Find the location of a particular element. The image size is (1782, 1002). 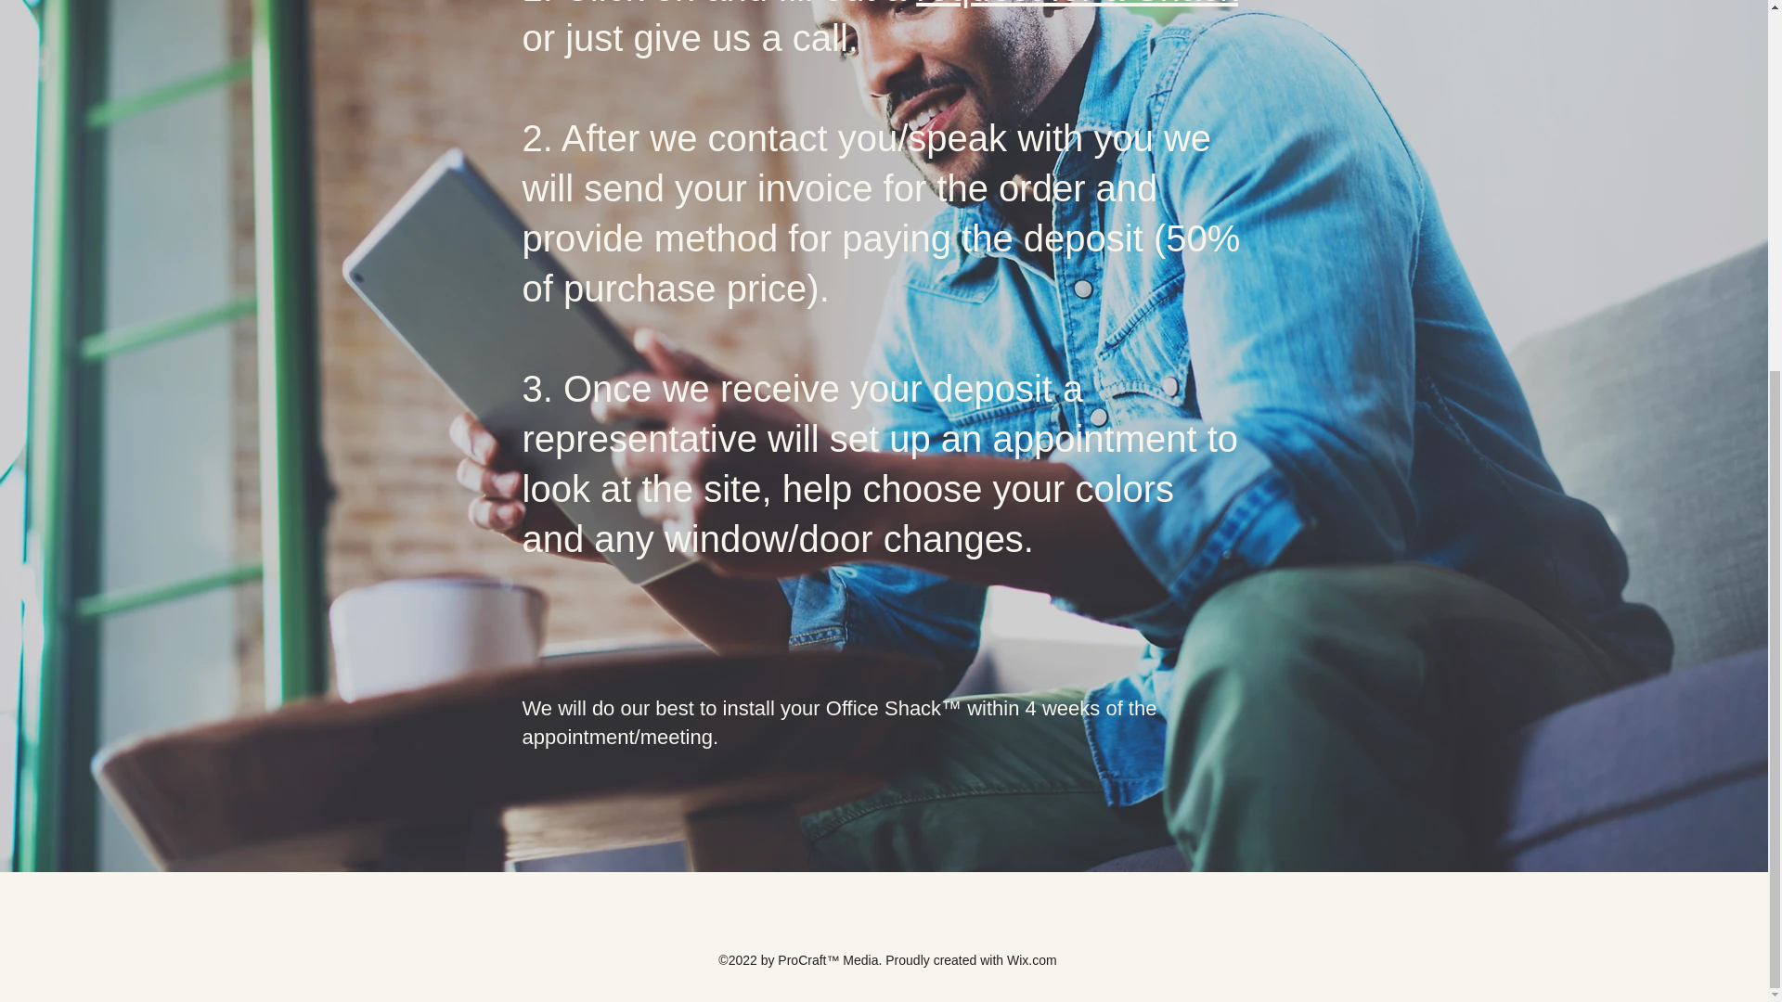

request for a Shack is located at coordinates (1077, 4).